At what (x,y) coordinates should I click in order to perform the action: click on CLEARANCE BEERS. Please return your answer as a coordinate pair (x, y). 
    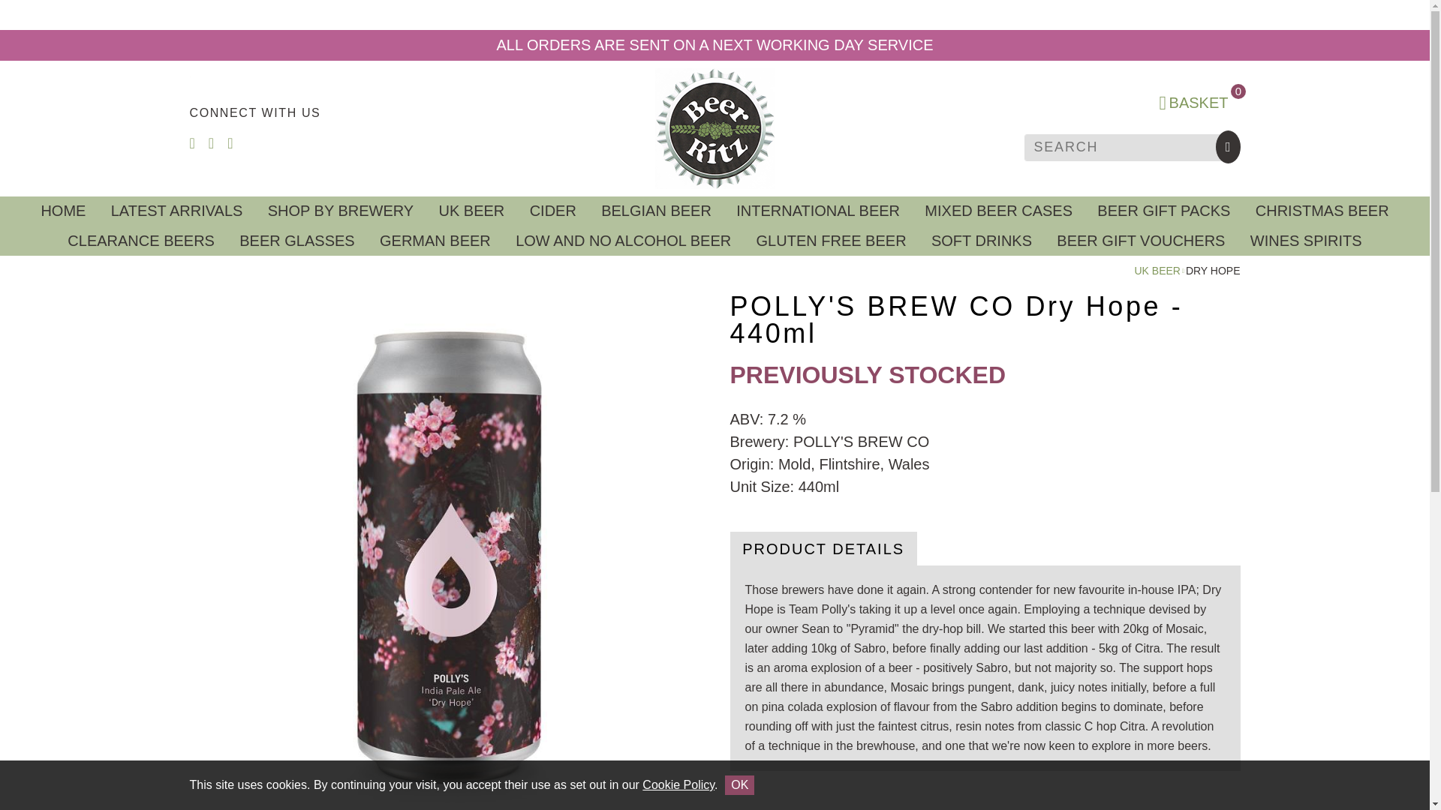
    Looking at the image, I should click on (141, 241).